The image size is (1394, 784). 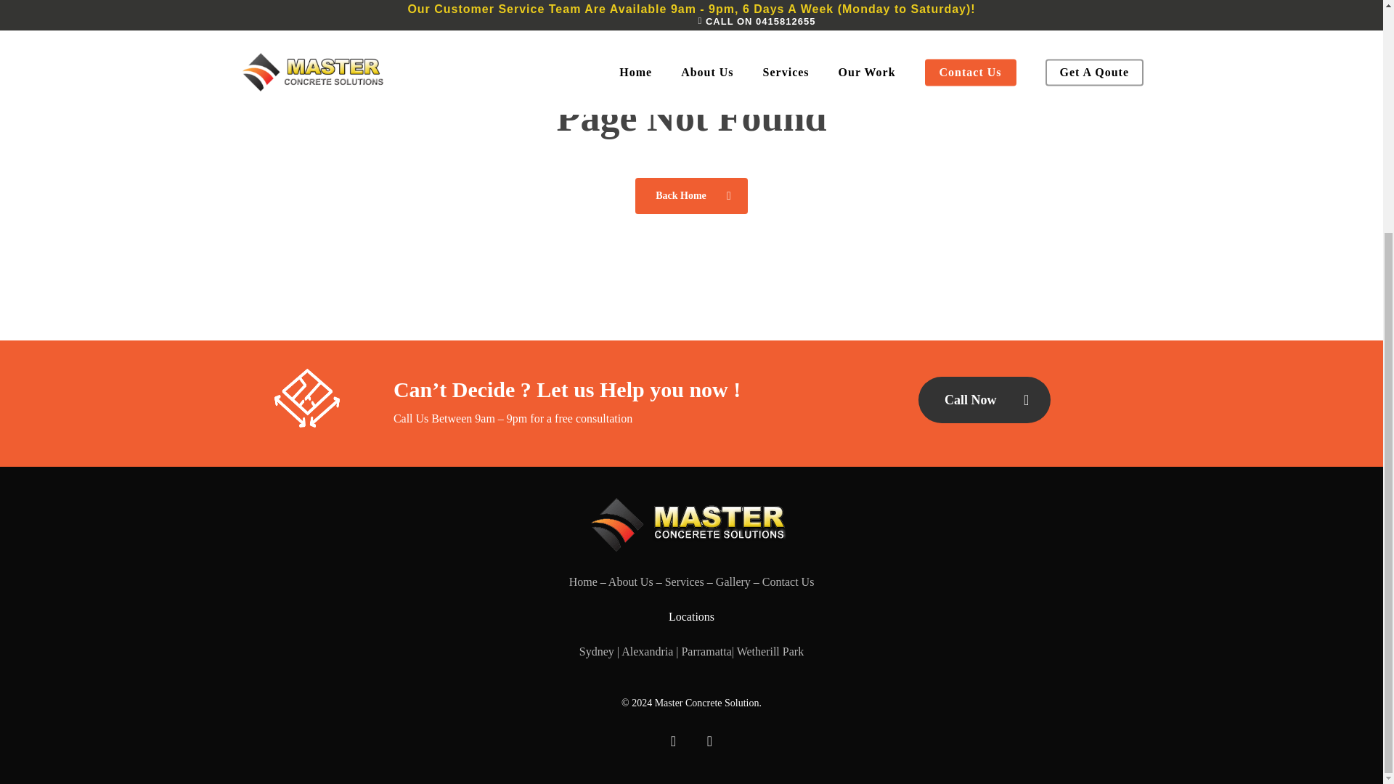 What do you see at coordinates (648, 651) in the screenshot?
I see `Alexandria` at bounding box center [648, 651].